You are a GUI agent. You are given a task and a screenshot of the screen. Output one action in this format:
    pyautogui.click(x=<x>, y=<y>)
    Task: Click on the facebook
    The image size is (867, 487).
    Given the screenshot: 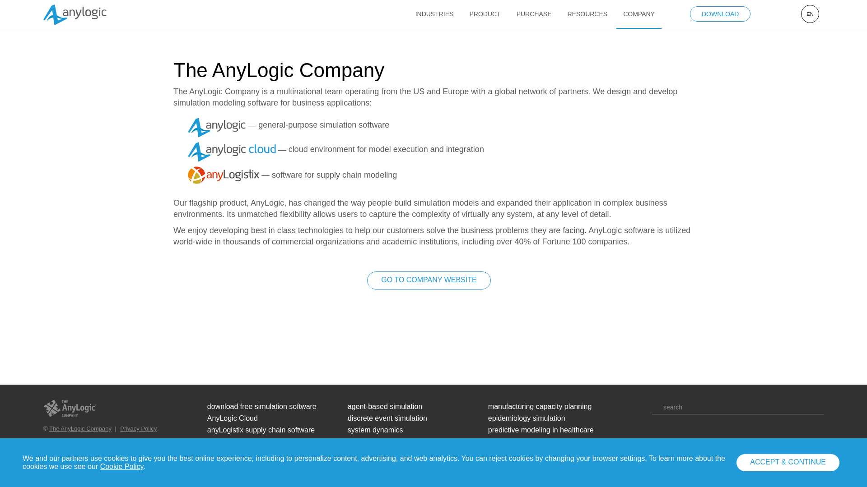 What is the action you would take?
    pyautogui.click(x=656, y=437)
    